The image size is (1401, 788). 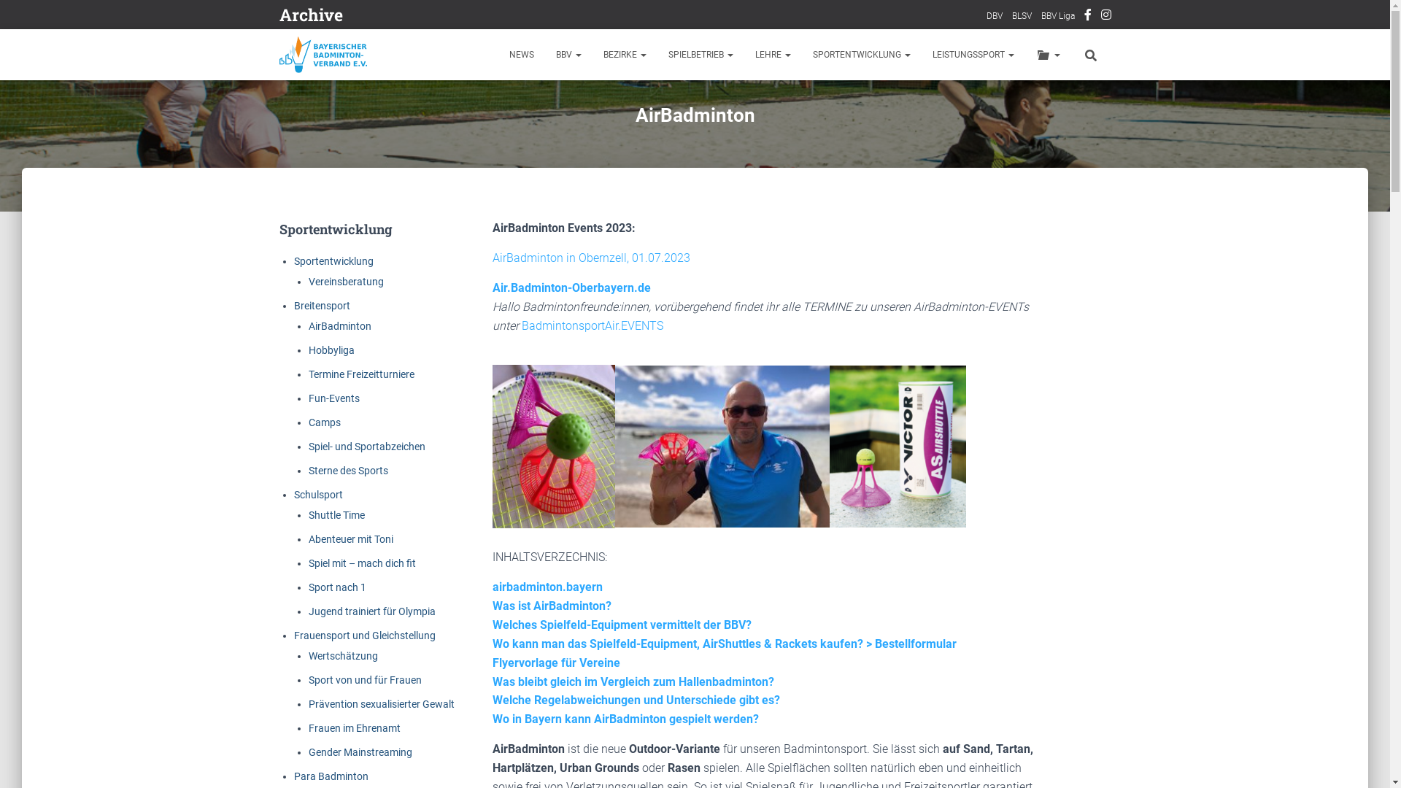 What do you see at coordinates (413, 719) in the screenshot?
I see `April 2011` at bounding box center [413, 719].